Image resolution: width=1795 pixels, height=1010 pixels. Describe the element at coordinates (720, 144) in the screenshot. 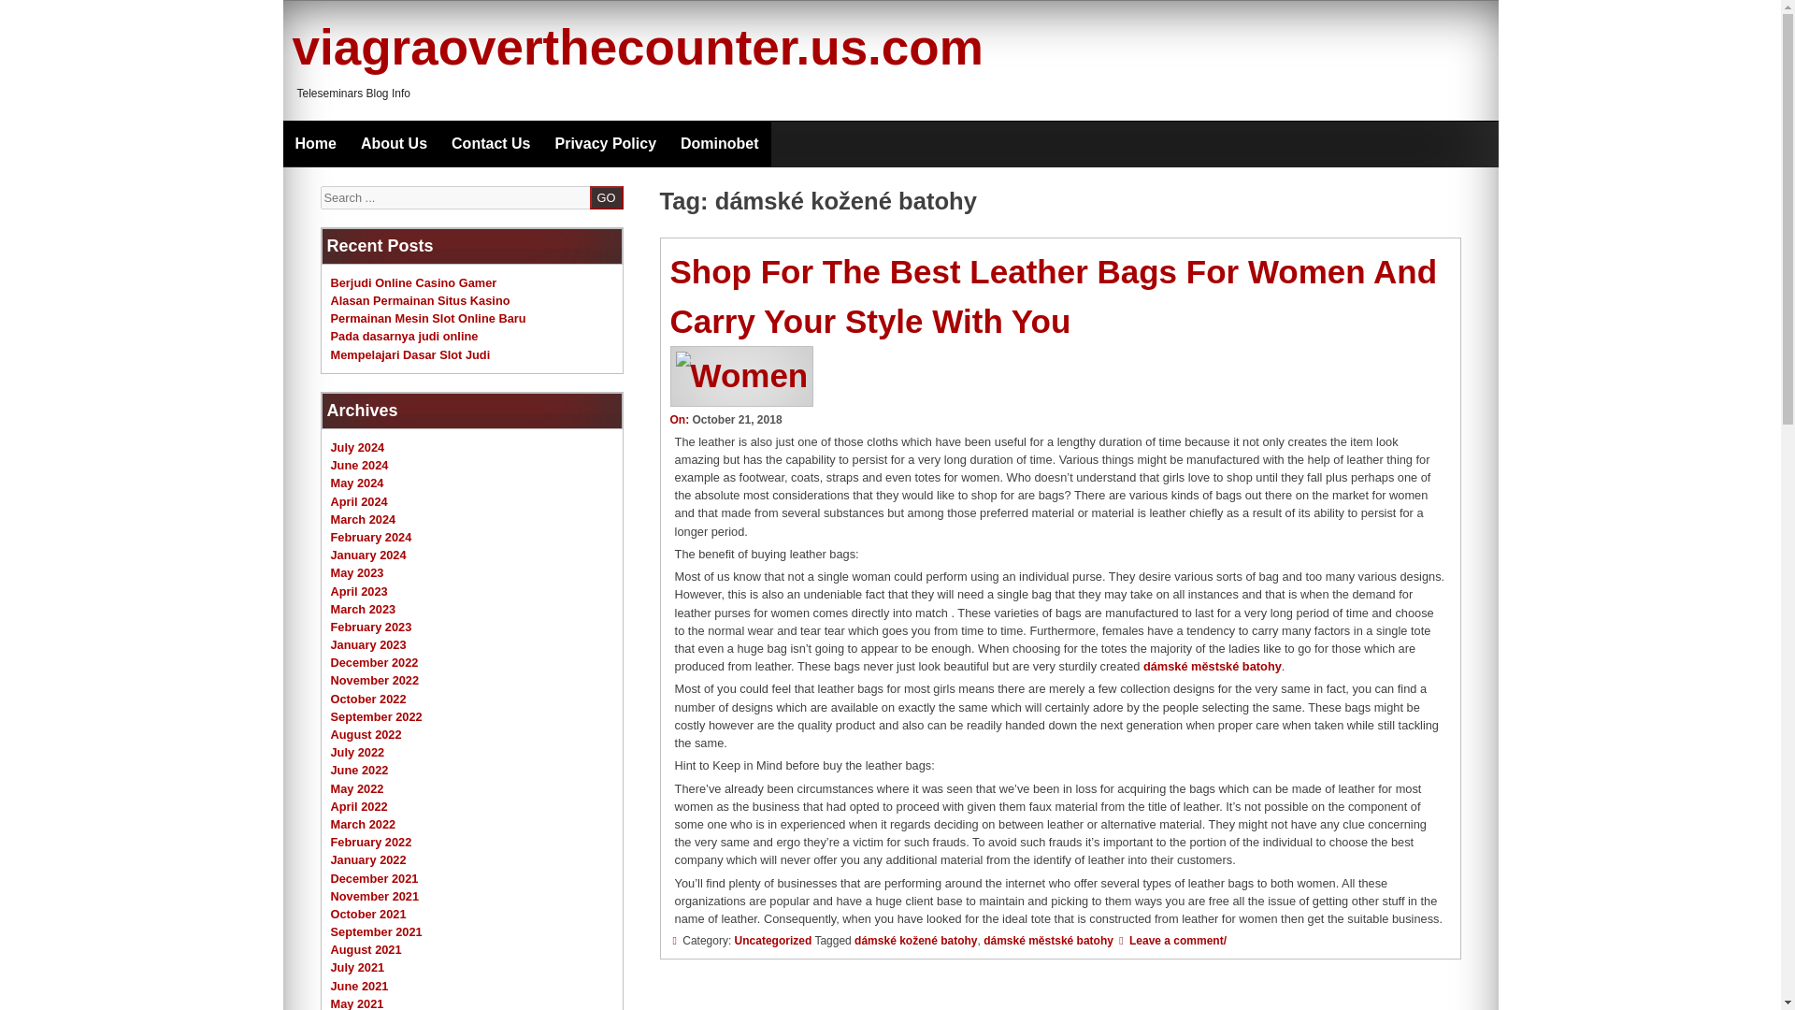

I see `Dominobet` at that location.